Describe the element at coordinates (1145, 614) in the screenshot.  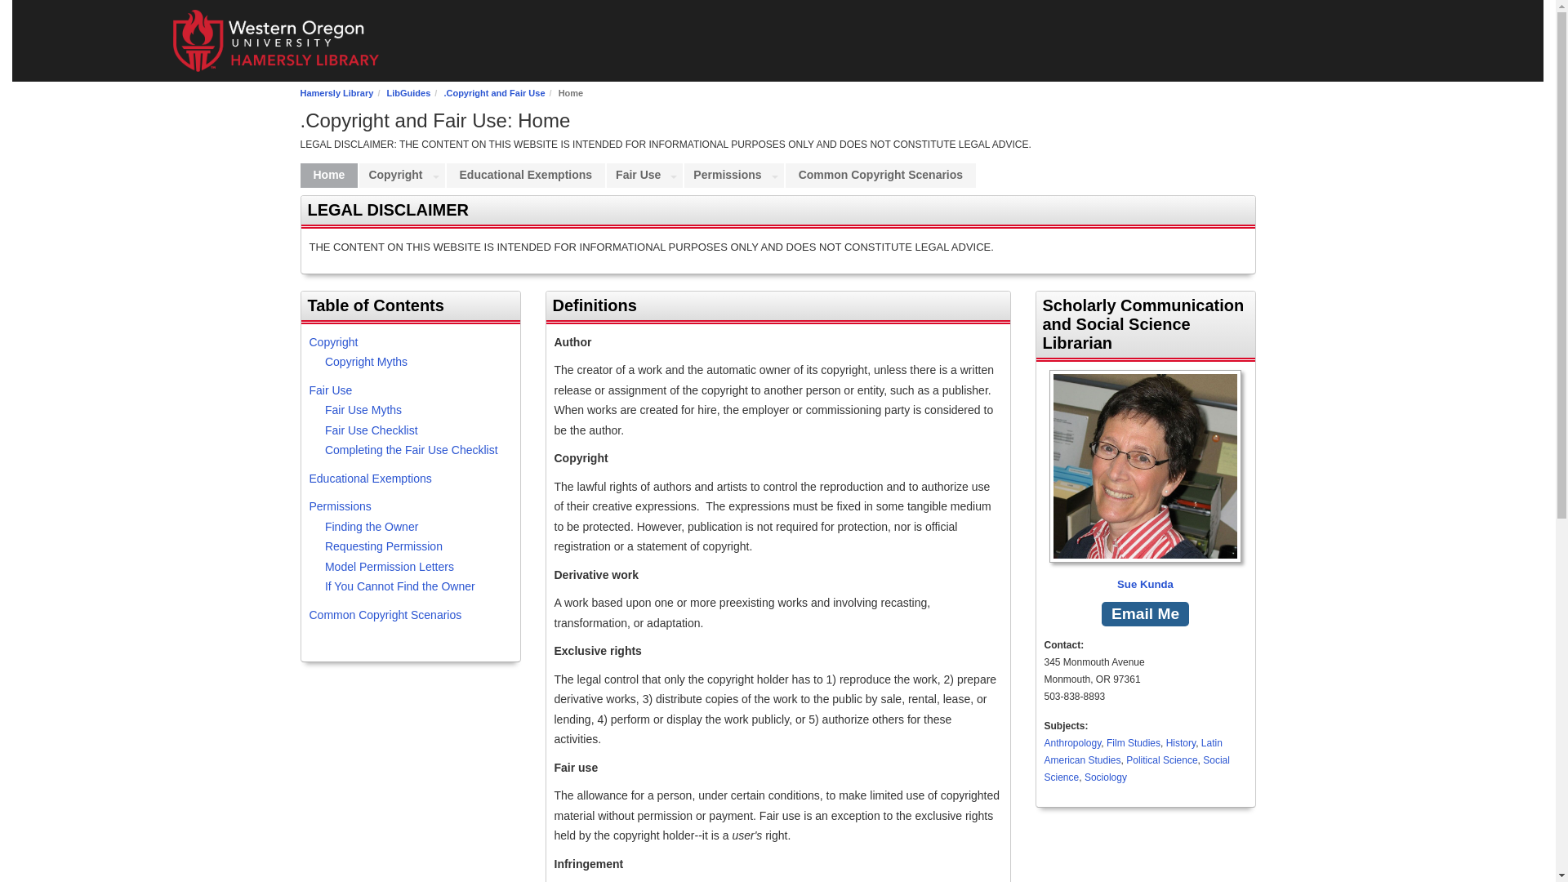
I see `Email Me` at that location.